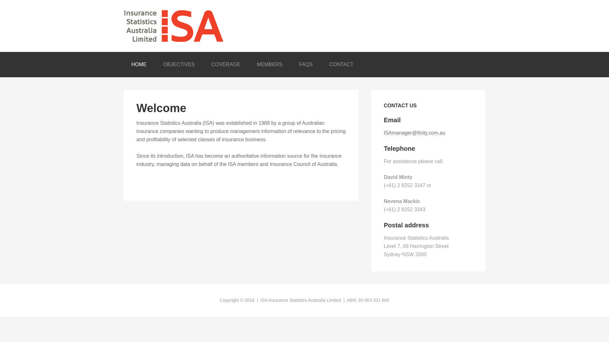 This screenshot has width=609, height=342. I want to click on HOME, so click(139, 65).